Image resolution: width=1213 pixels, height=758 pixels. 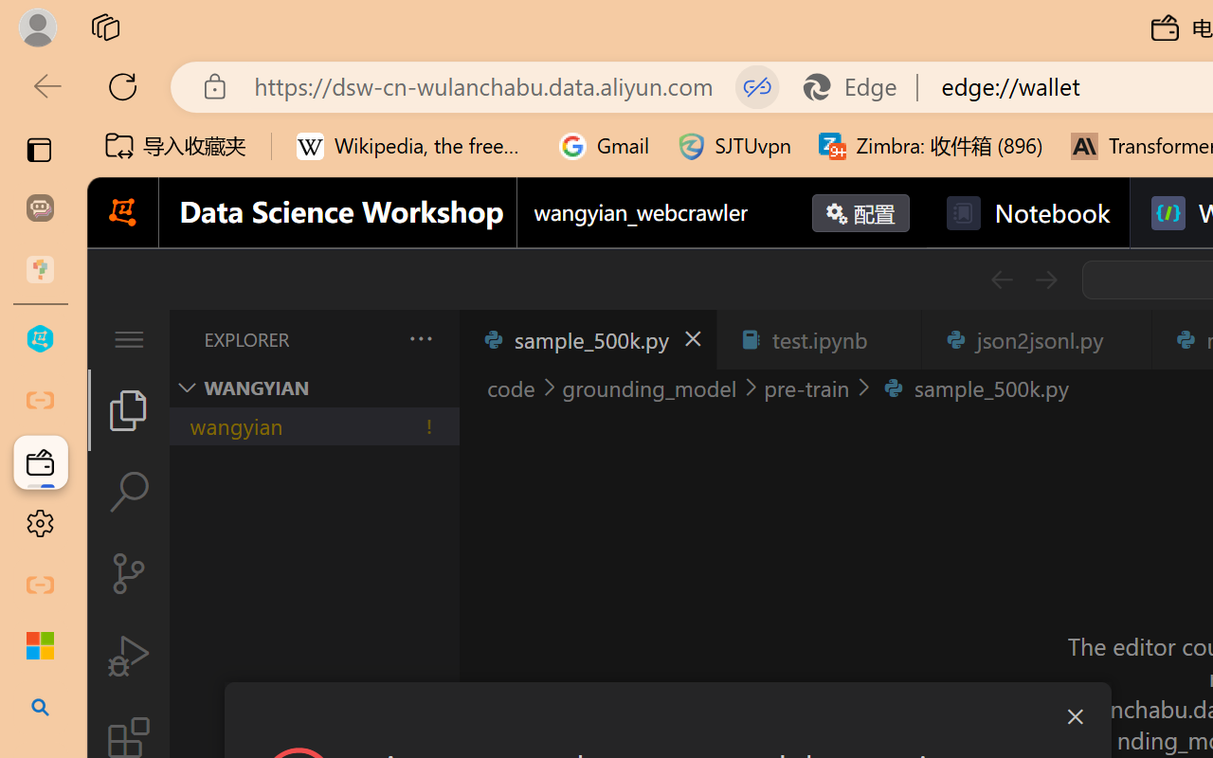 I want to click on Class: menubar compact overflow-menu-only, so click(x=129, y=339).